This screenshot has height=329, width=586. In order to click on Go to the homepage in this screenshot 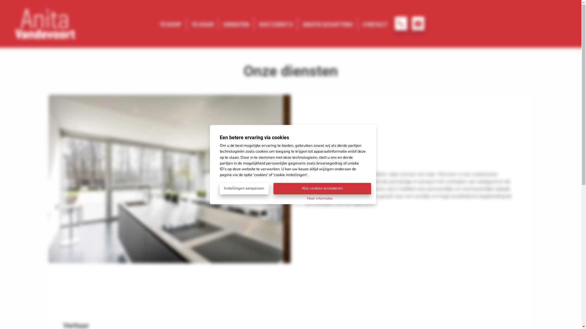, I will do `click(45, 41)`.